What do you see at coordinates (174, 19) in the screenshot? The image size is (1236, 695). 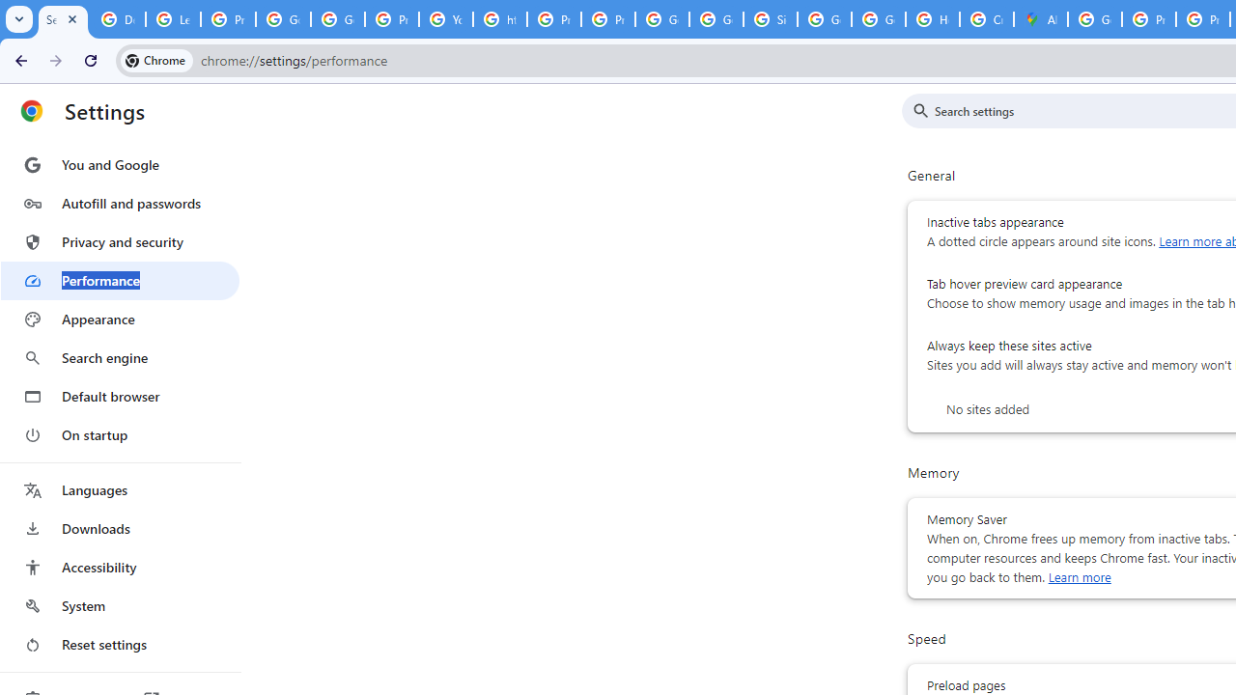 I see `Learn how to find your photos - Google Photos Help` at bounding box center [174, 19].